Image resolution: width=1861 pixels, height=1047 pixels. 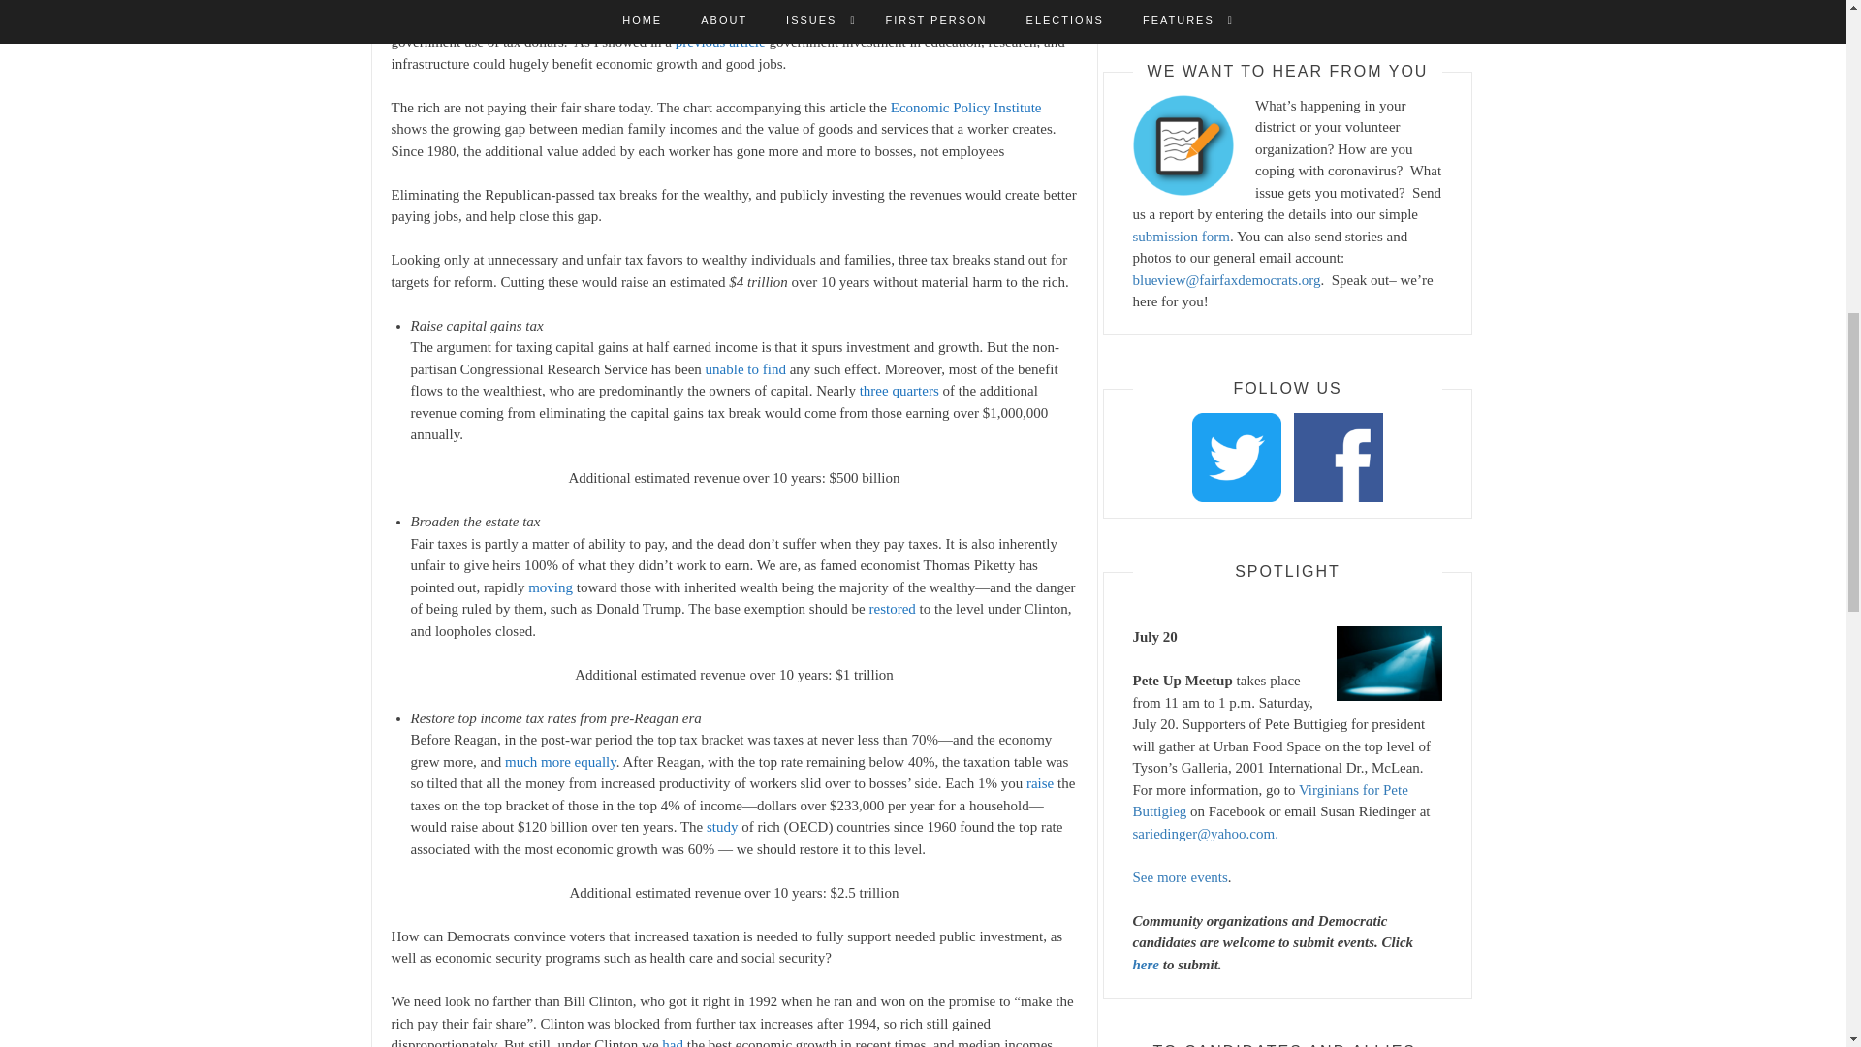 I want to click on FCDC Calendar, so click(x=1270, y=3).